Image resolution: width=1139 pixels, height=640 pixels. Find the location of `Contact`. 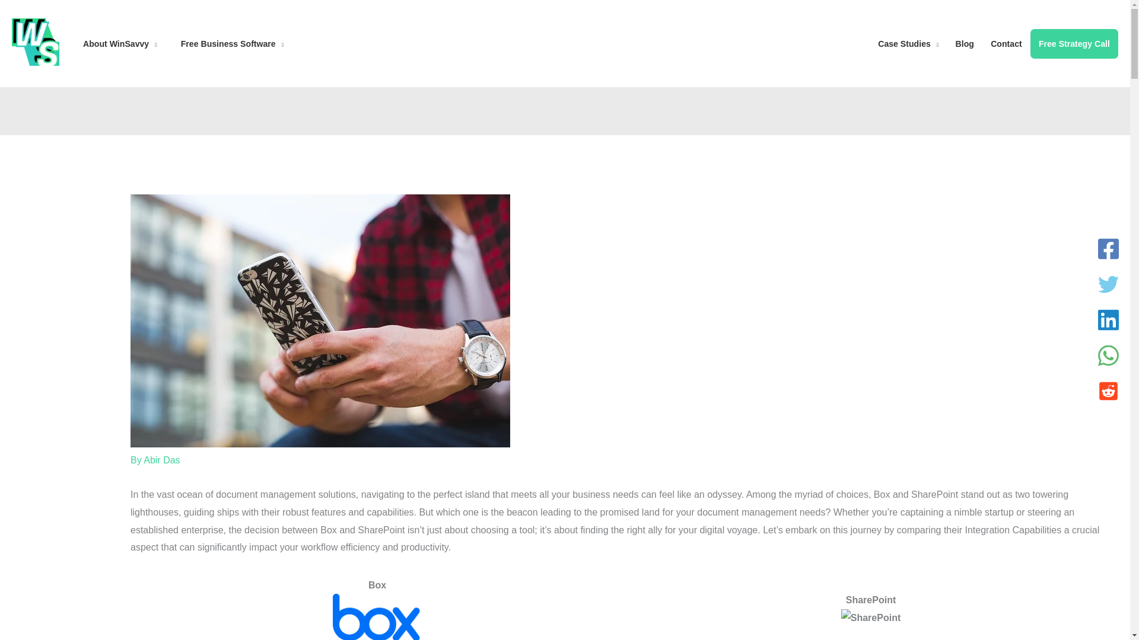

Contact is located at coordinates (1006, 43).